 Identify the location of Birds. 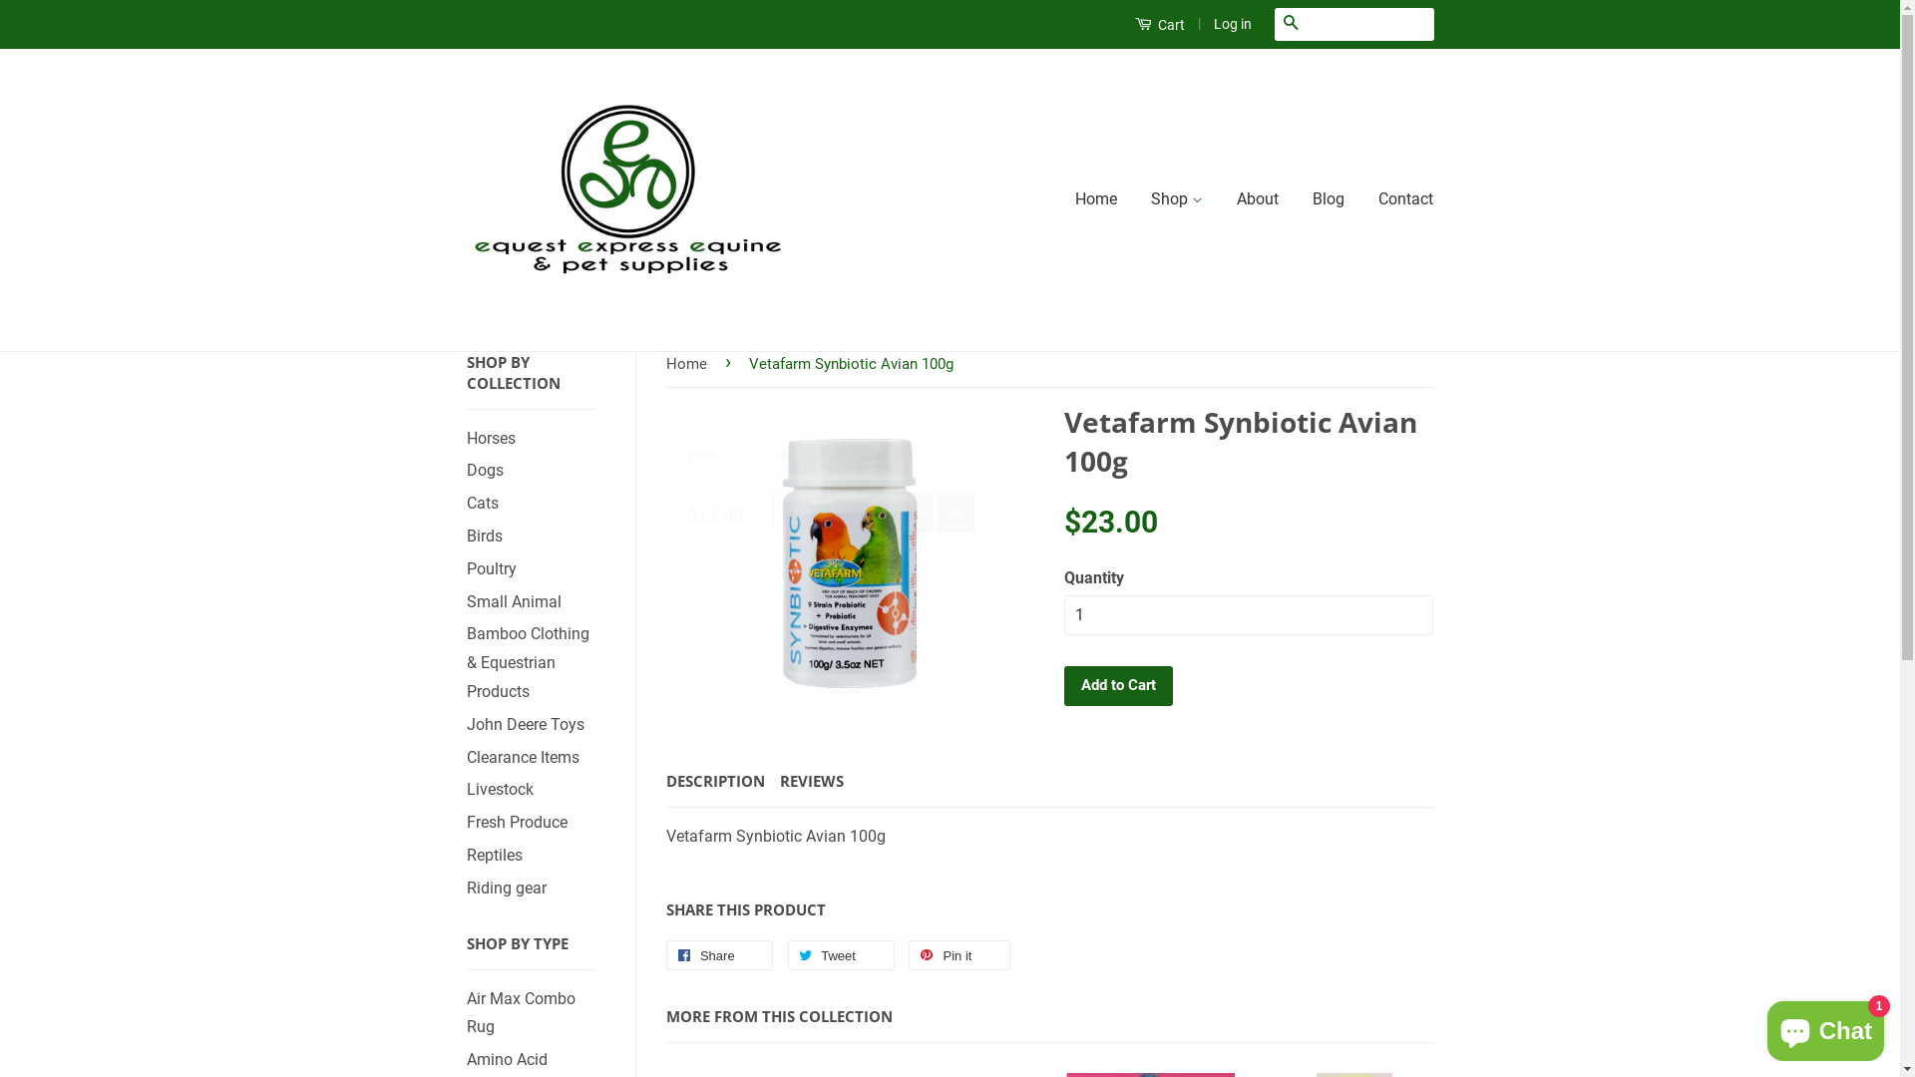
(485, 537).